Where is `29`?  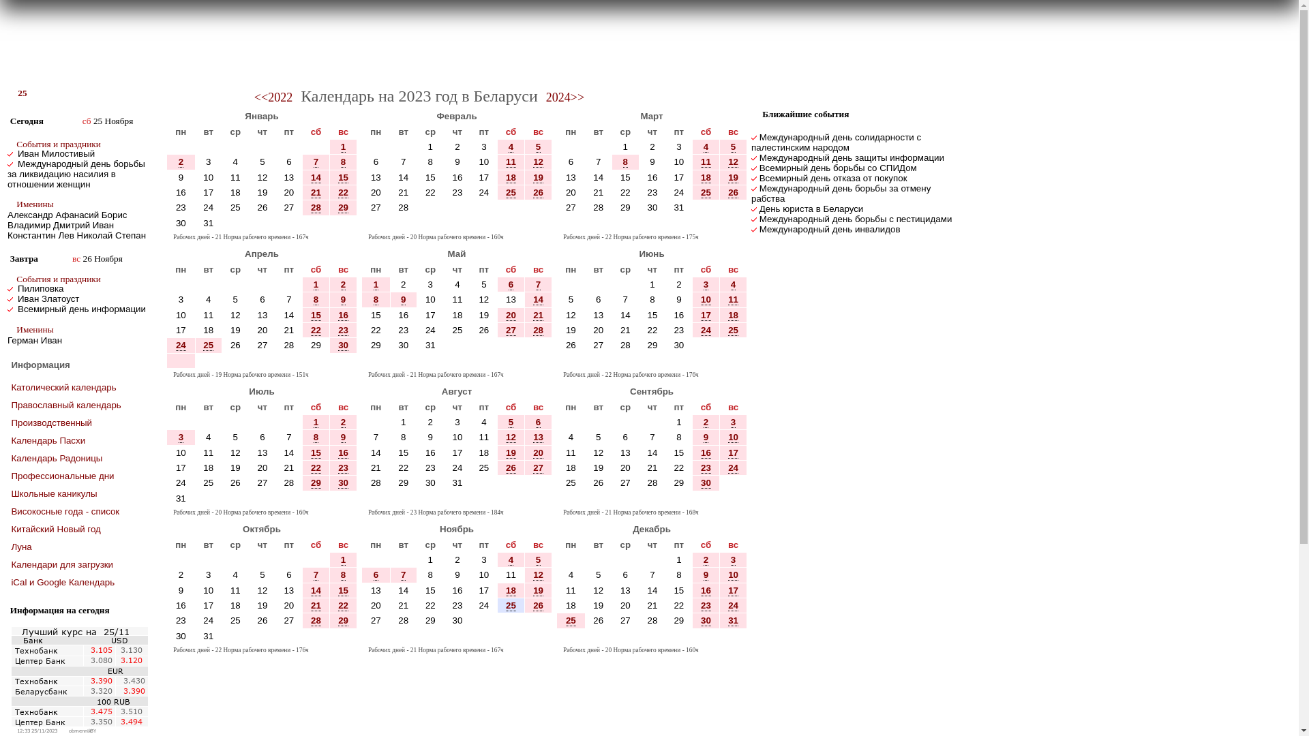 29 is located at coordinates (316, 482).